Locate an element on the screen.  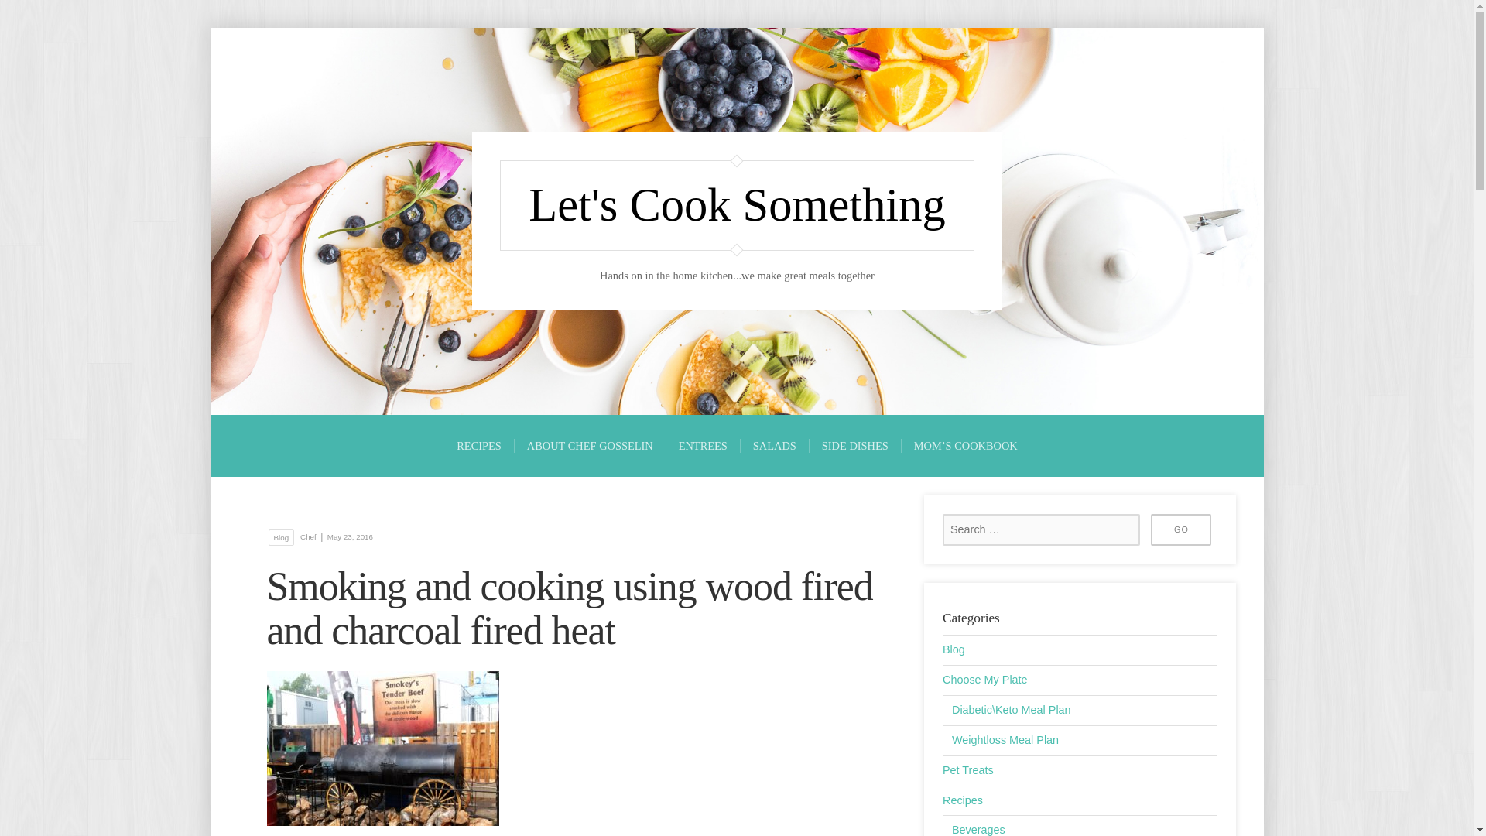
Let's Cook Something is located at coordinates (737, 206).